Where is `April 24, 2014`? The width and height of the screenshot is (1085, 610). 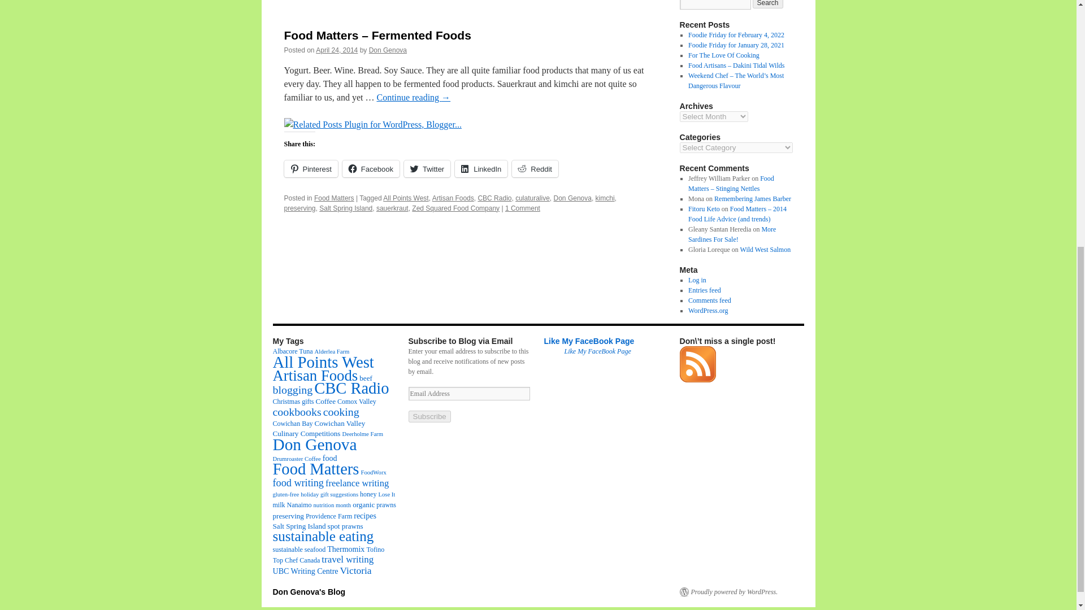
April 24, 2014 is located at coordinates (337, 50).